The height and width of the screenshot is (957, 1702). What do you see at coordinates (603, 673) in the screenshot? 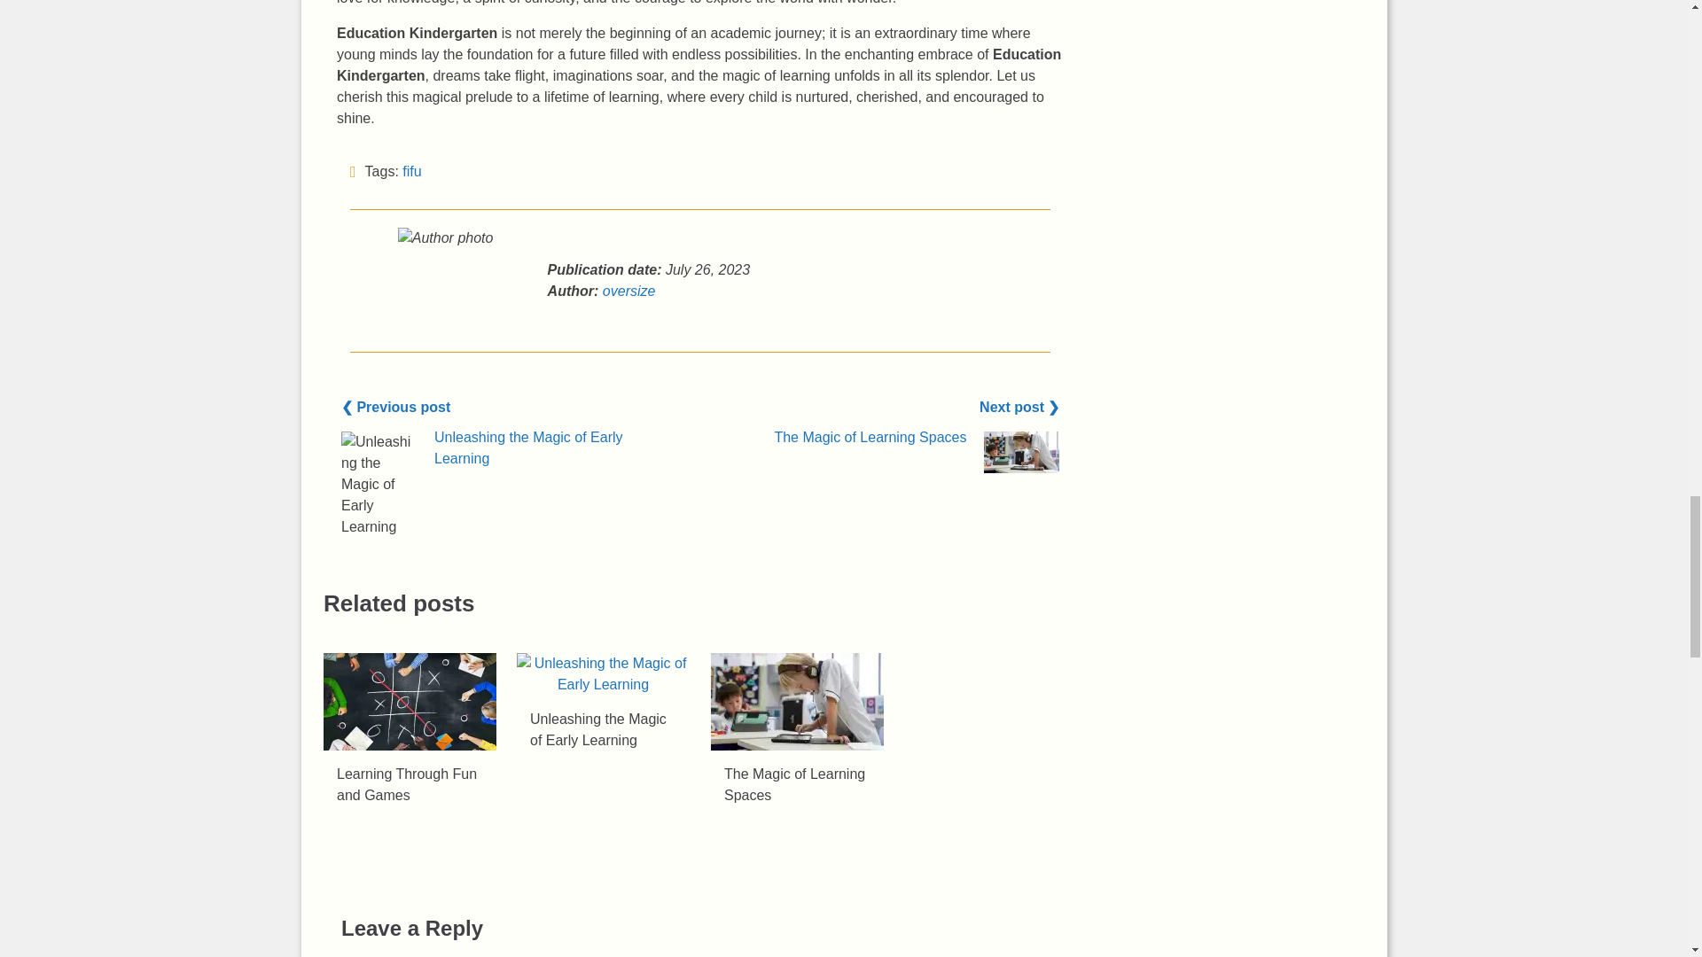
I see `Unleashing the Magic of Early Learning` at bounding box center [603, 673].